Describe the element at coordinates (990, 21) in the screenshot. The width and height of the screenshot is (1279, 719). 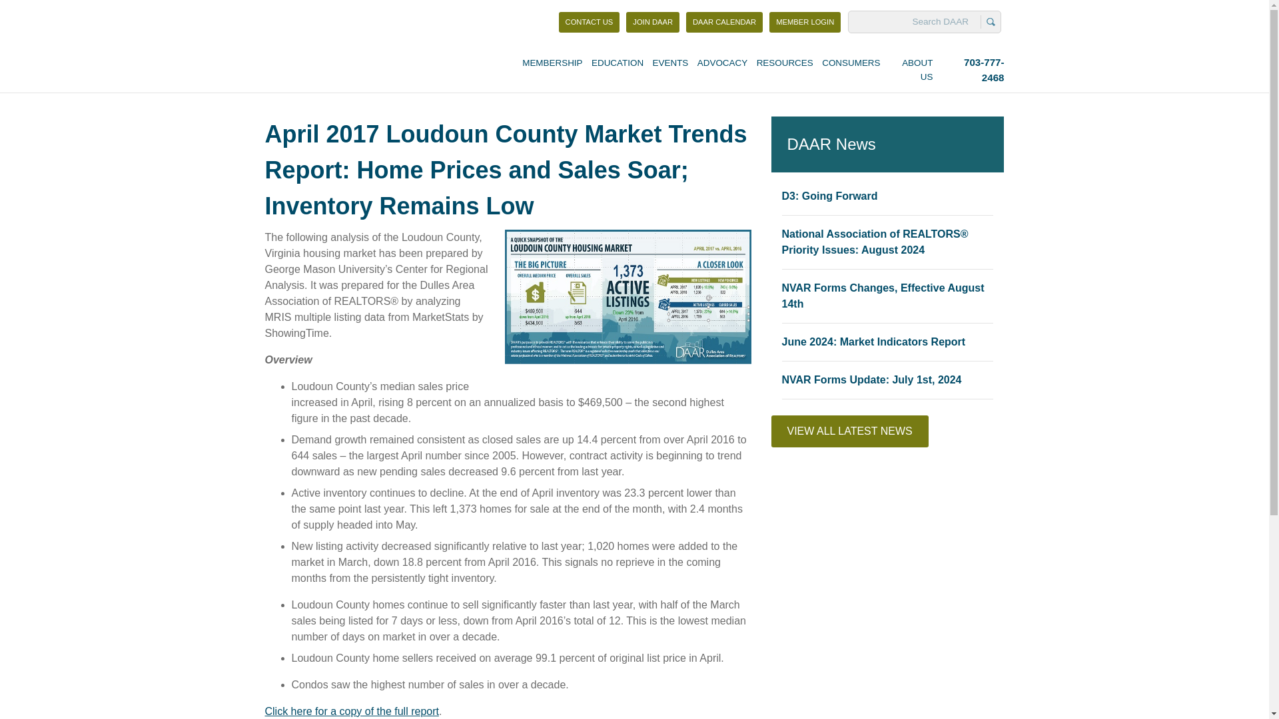
I see `Search` at that location.